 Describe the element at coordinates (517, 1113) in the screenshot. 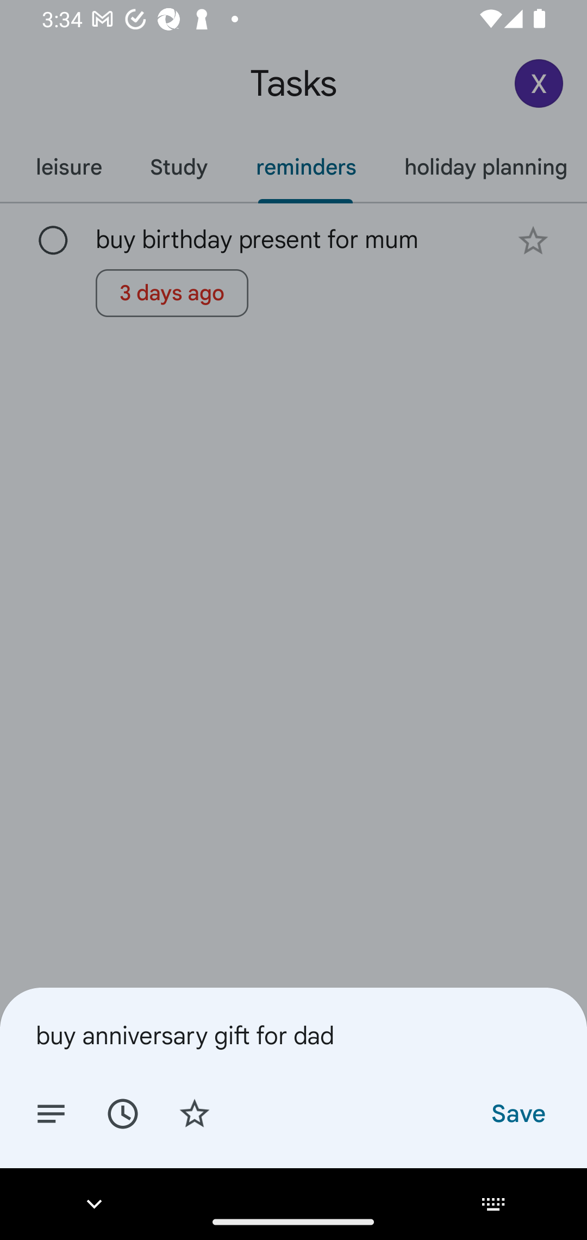

I see `Save` at that location.